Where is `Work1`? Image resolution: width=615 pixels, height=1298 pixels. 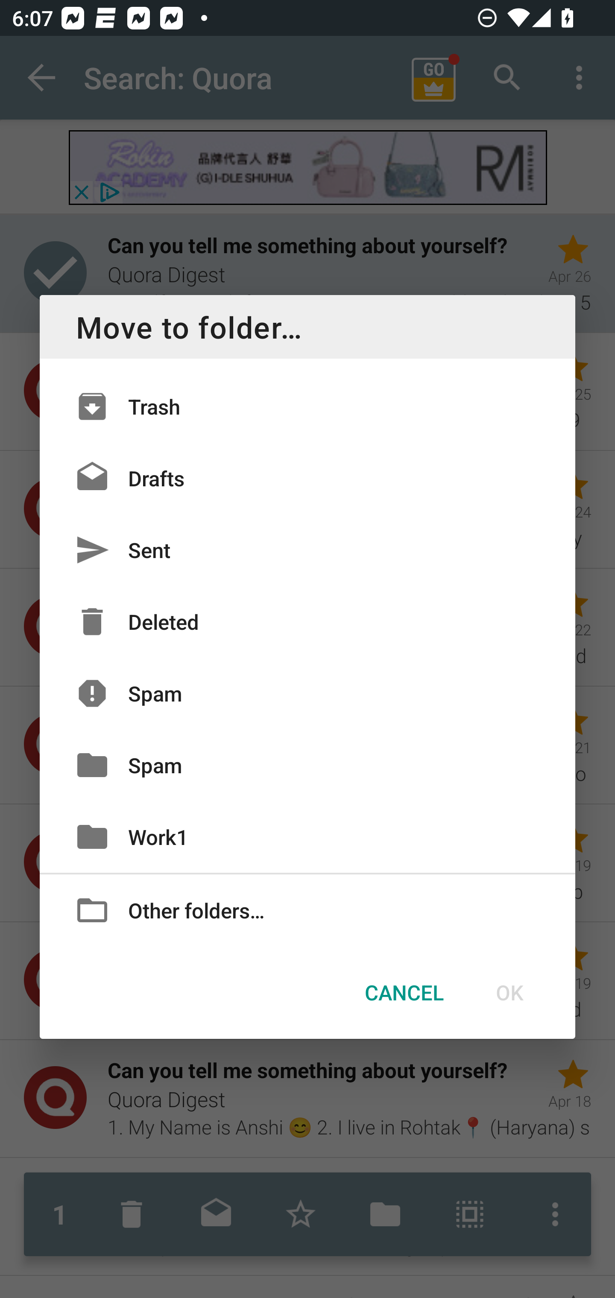
Work1 is located at coordinates (307, 836).